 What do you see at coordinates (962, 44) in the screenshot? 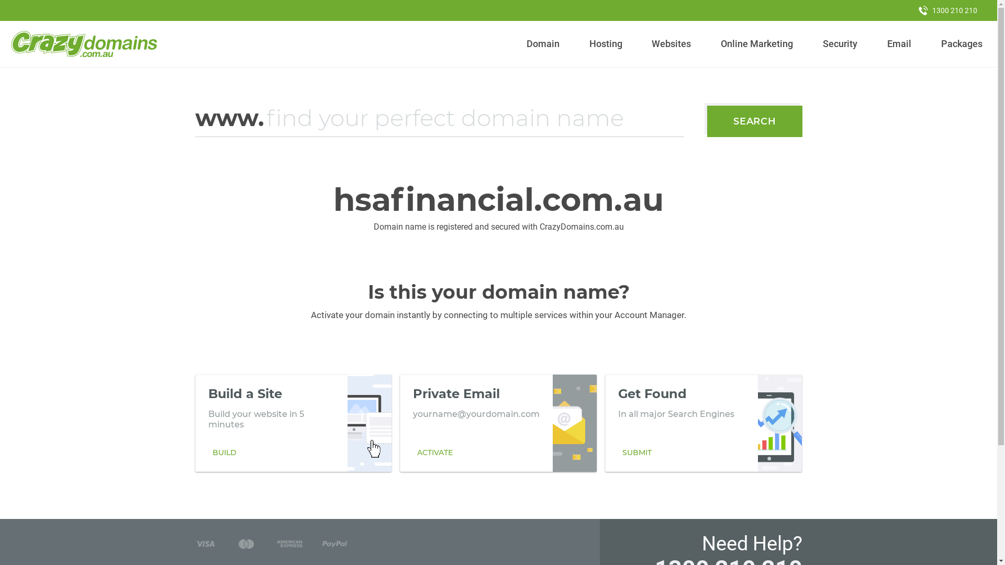
I see `Packages` at bounding box center [962, 44].